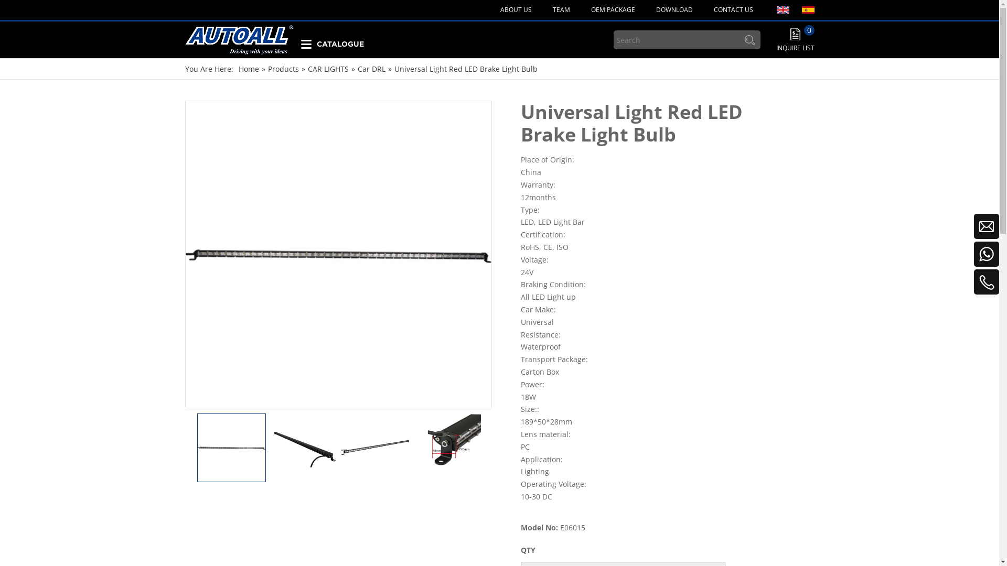  Describe the element at coordinates (466, 69) in the screenshot. I see `Universal Light Red LED Brake Light Bulb` at that location.